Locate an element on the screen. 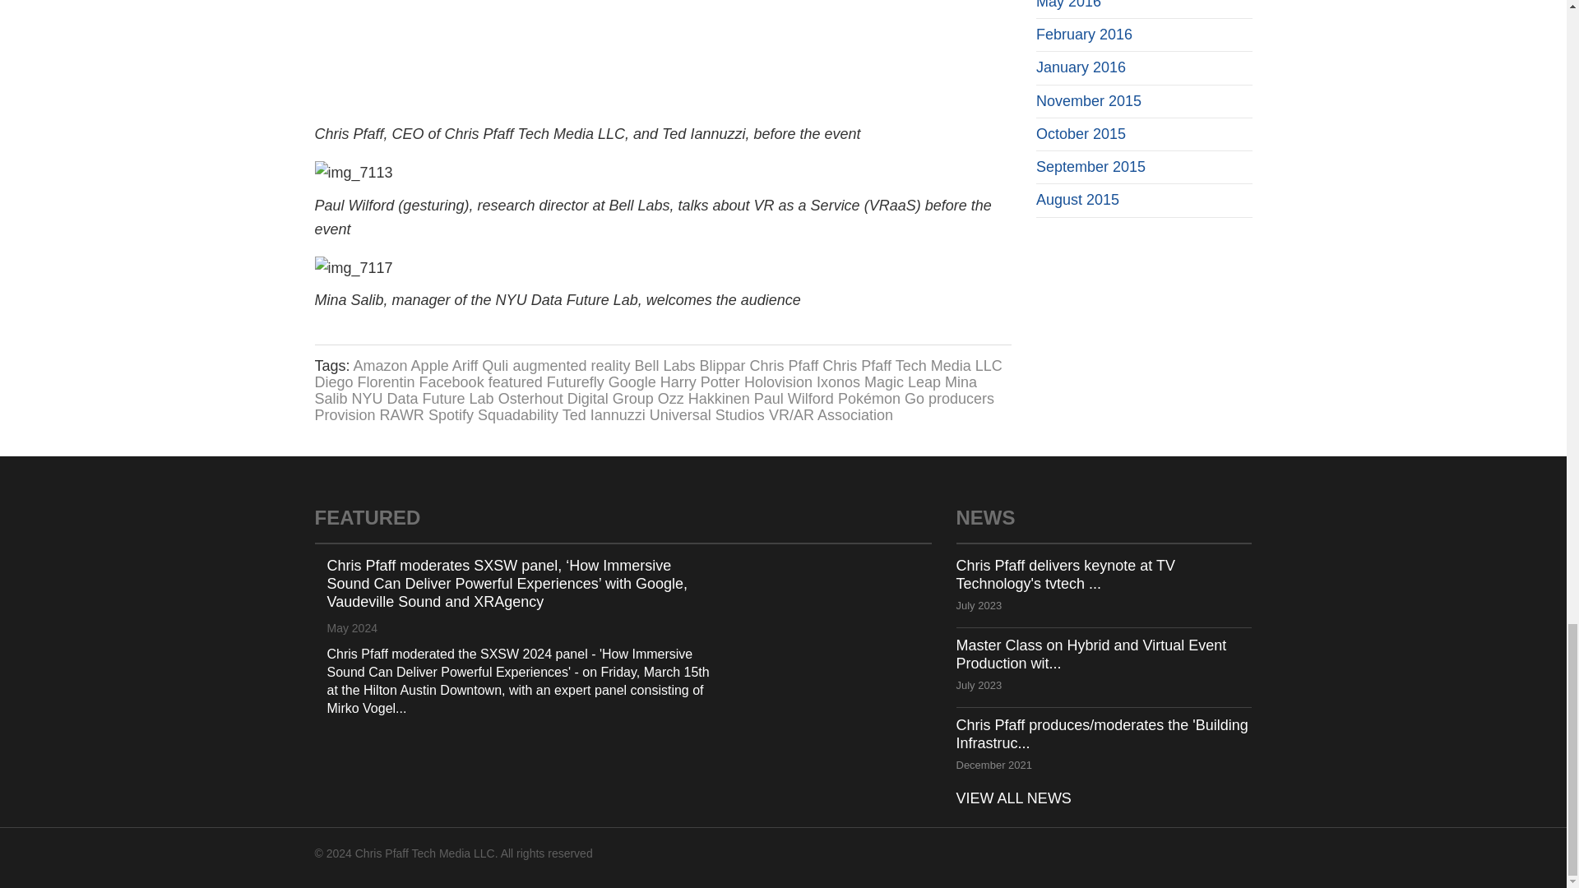 The width and height of the screenshot is (1579, 888). Holovision is located at coordinates (778, 382).